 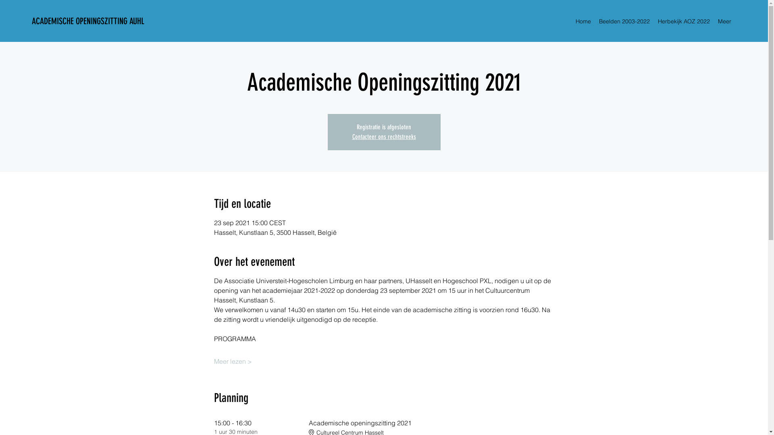 I want to click on Home, so click(x=583, y=21).